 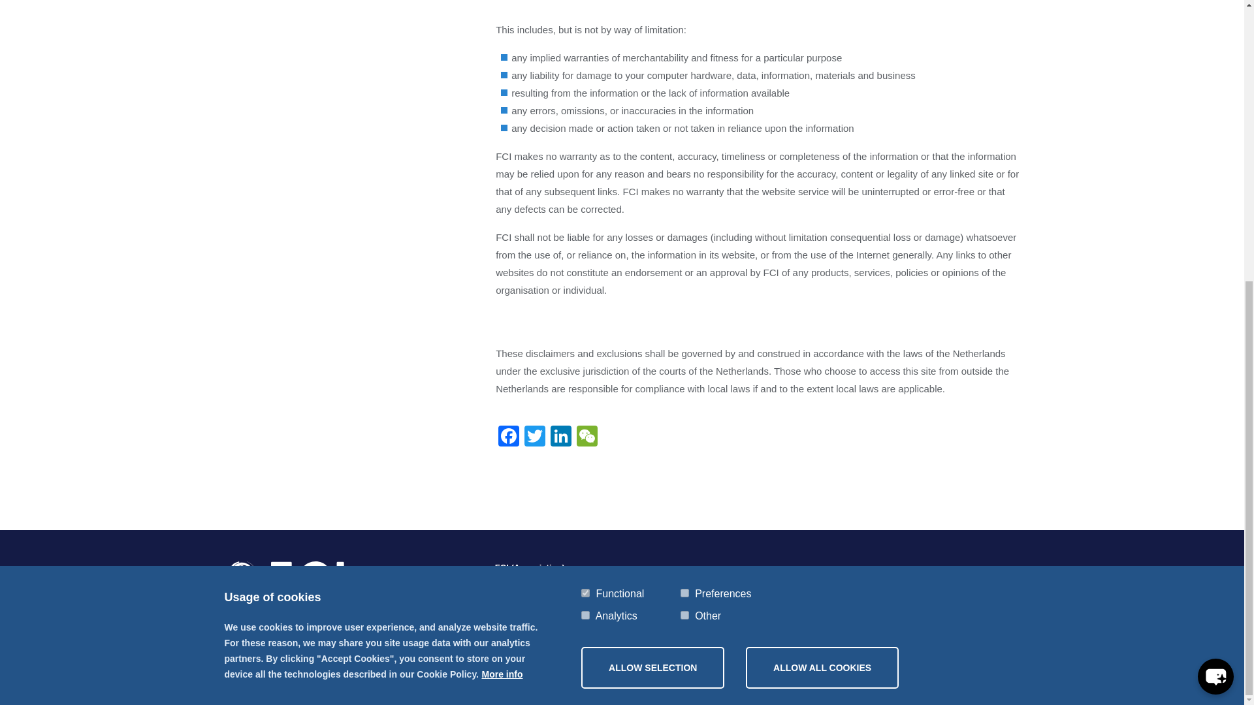 What do you see at coordinates (684, 151) in the screenshot?
I see `other` at bounding box center [684, 151].